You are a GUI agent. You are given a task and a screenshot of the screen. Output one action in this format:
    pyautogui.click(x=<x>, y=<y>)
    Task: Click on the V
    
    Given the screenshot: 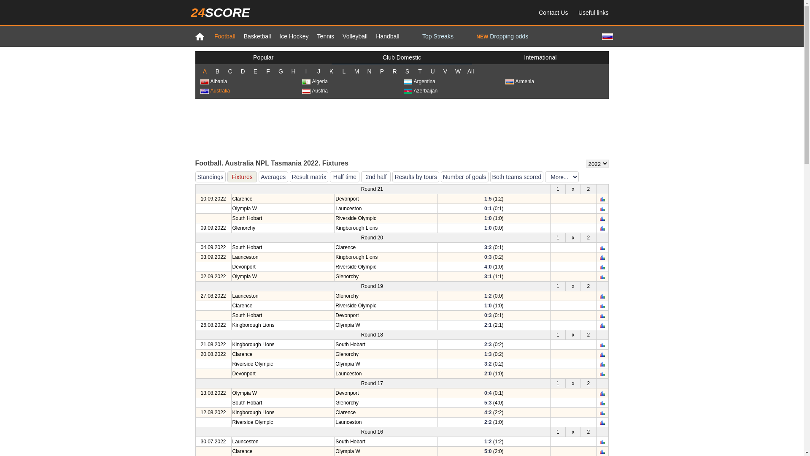 What is the action you would take?
    pyautogui.click(x=445, y=71)
    